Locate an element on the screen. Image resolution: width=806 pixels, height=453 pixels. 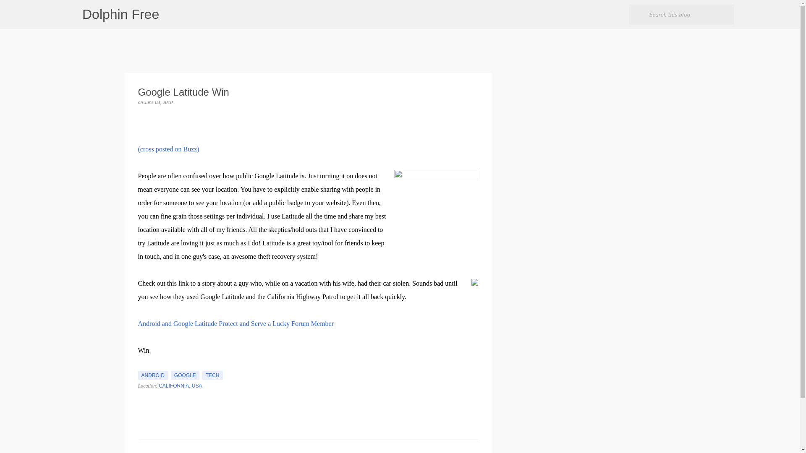
Email Post is located at coordinates (143, 366).